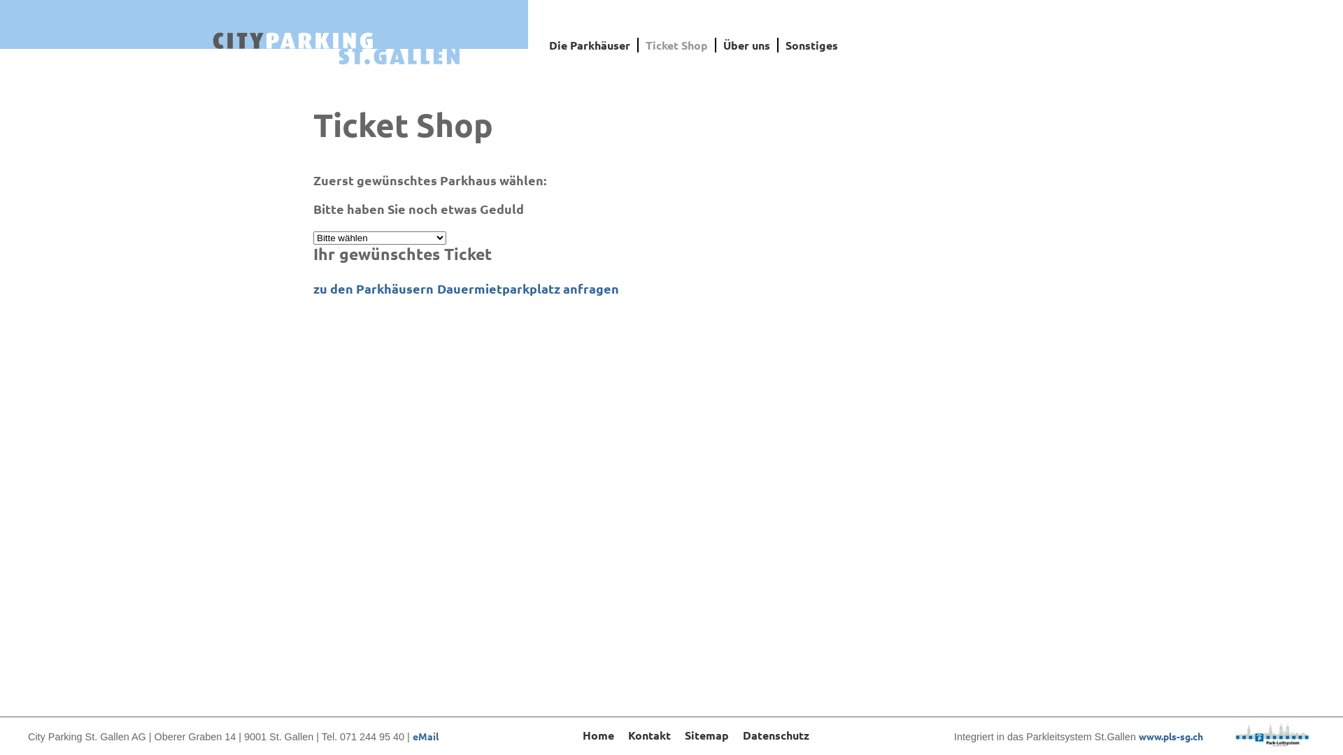 This screenshot has width=1343, height=755. What do you see at coordinates (811, 45) in the screenshot?
I see `Sonstiges` at bounding box center [811, 45].